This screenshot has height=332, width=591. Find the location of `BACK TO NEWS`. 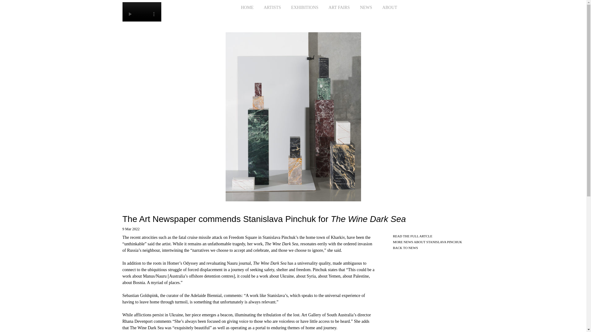

BACK TO NEWS is located at coordinates (405, 248).